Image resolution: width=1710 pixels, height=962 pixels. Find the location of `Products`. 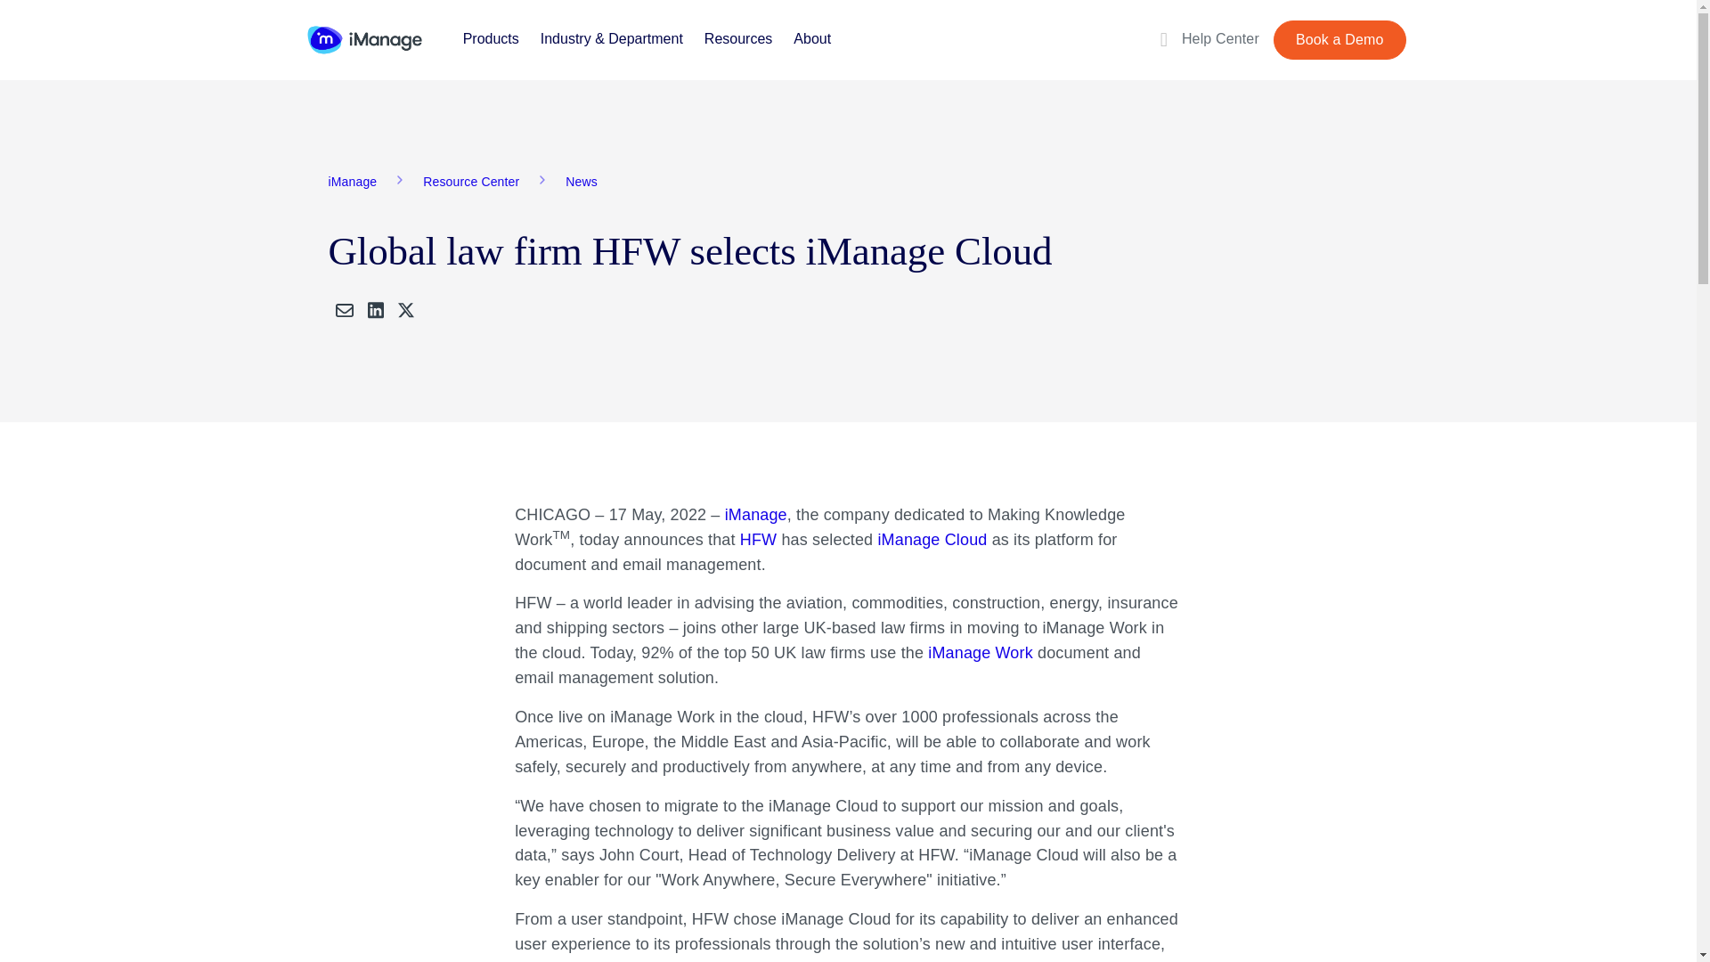

Products is located at coordinates (492, 37).